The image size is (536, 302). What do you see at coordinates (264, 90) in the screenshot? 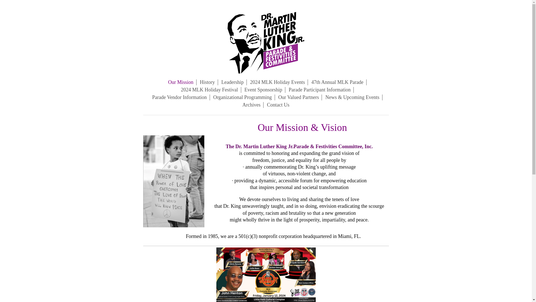
I see `Event Sponsorship` at bounding box center [264, 90].